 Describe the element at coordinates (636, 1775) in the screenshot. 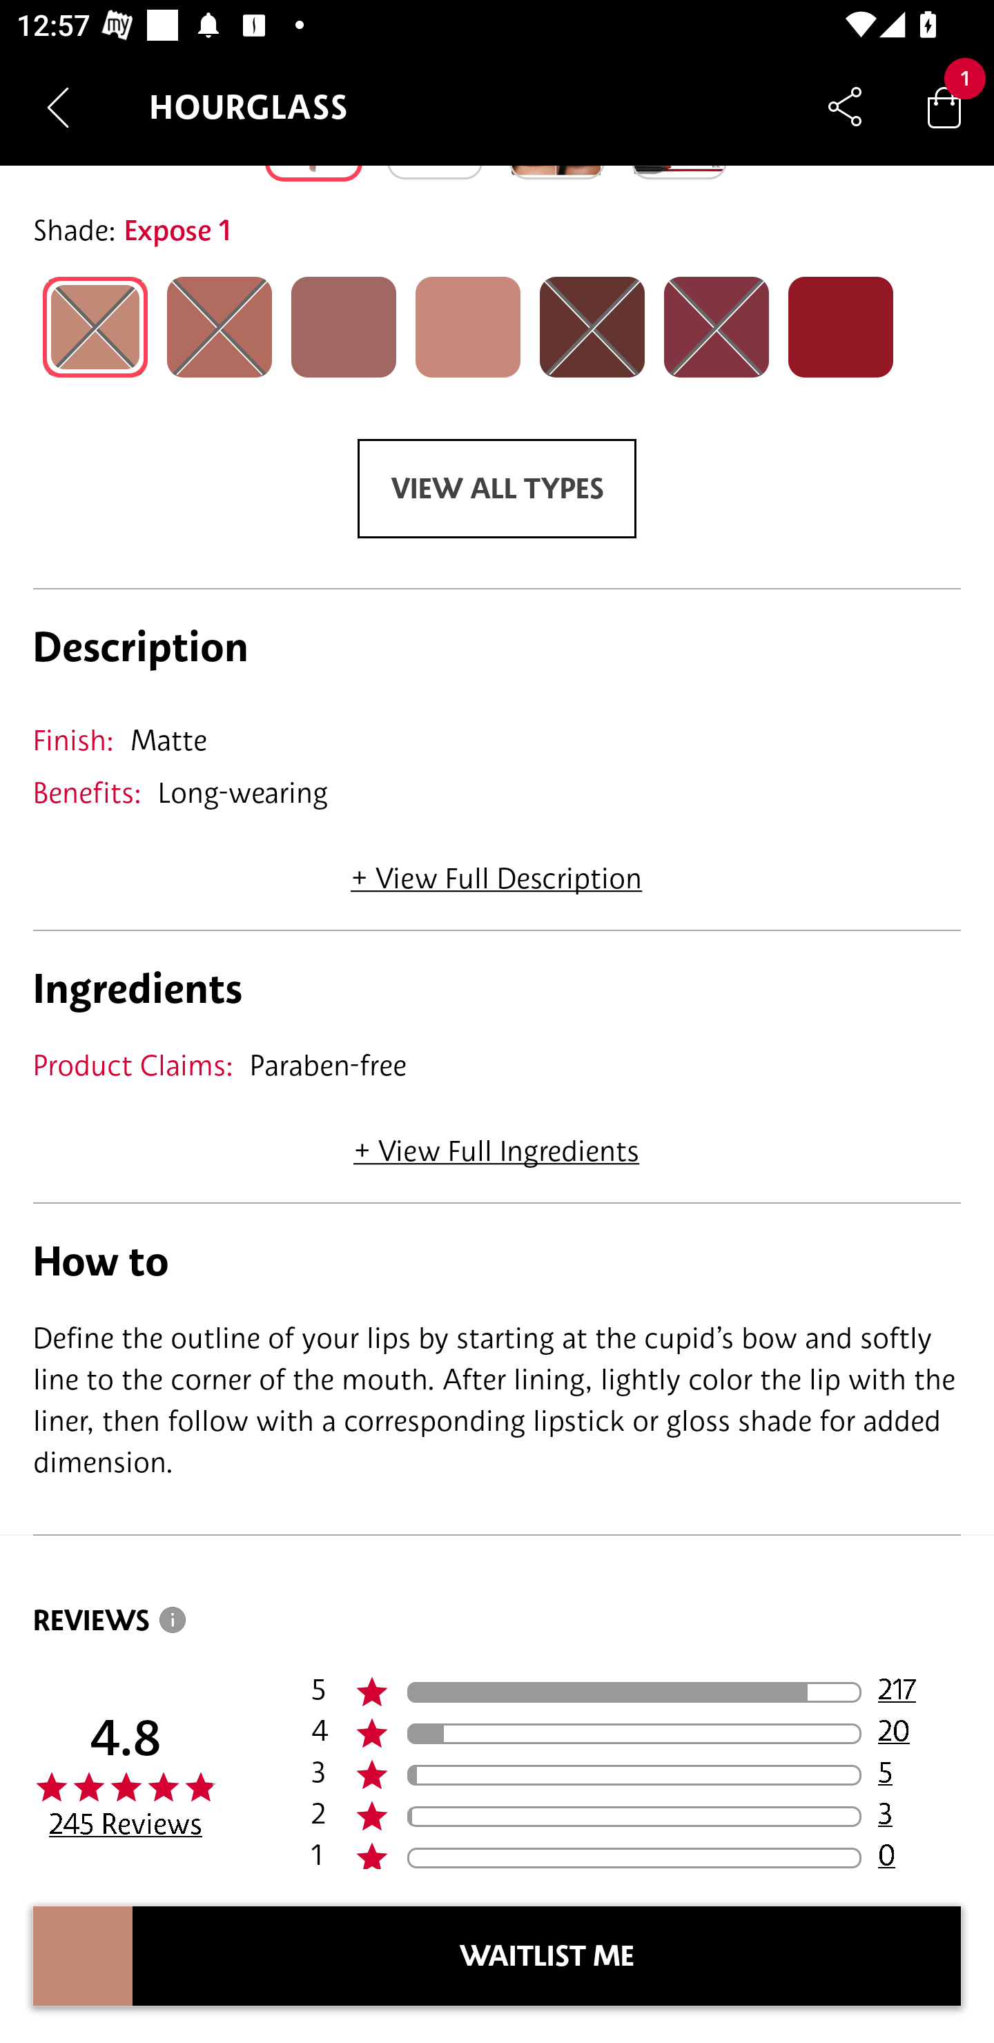

I see `3 2.0 5` at that location.